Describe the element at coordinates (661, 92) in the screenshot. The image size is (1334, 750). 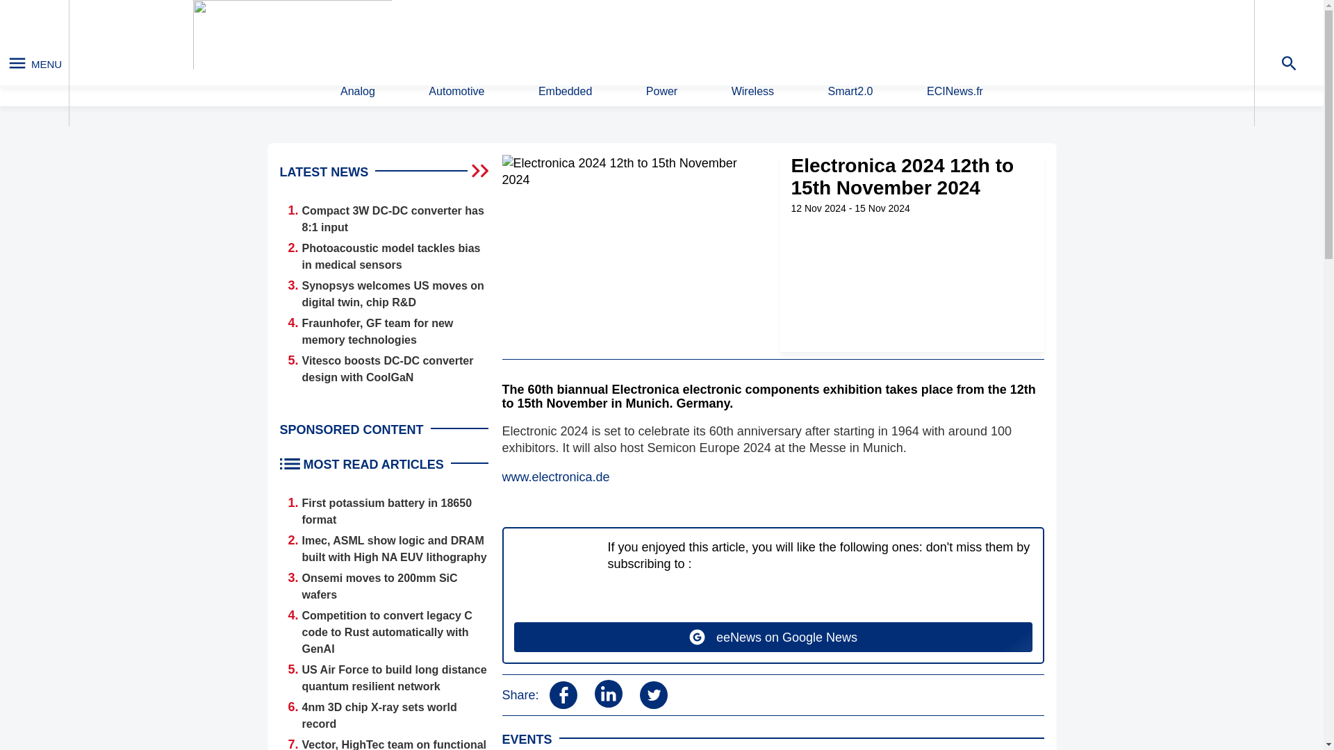
I see `Power` at that location.